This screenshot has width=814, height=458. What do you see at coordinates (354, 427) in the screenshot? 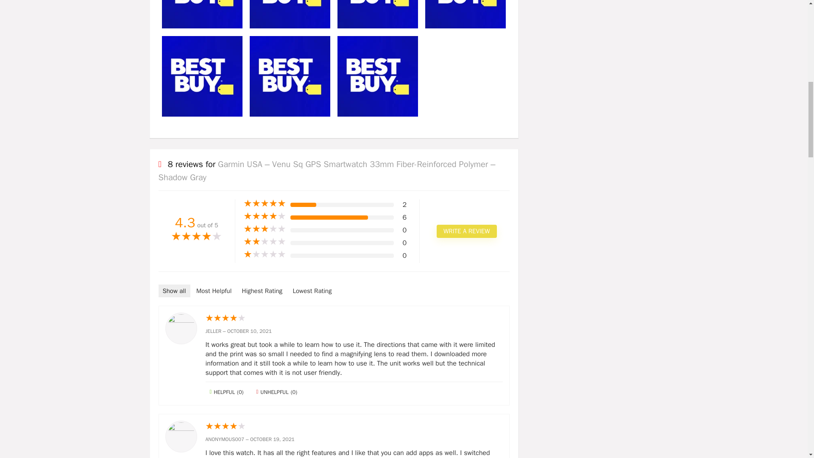
I see `Rated 4 out of 5` at bounding box center [354, 427].